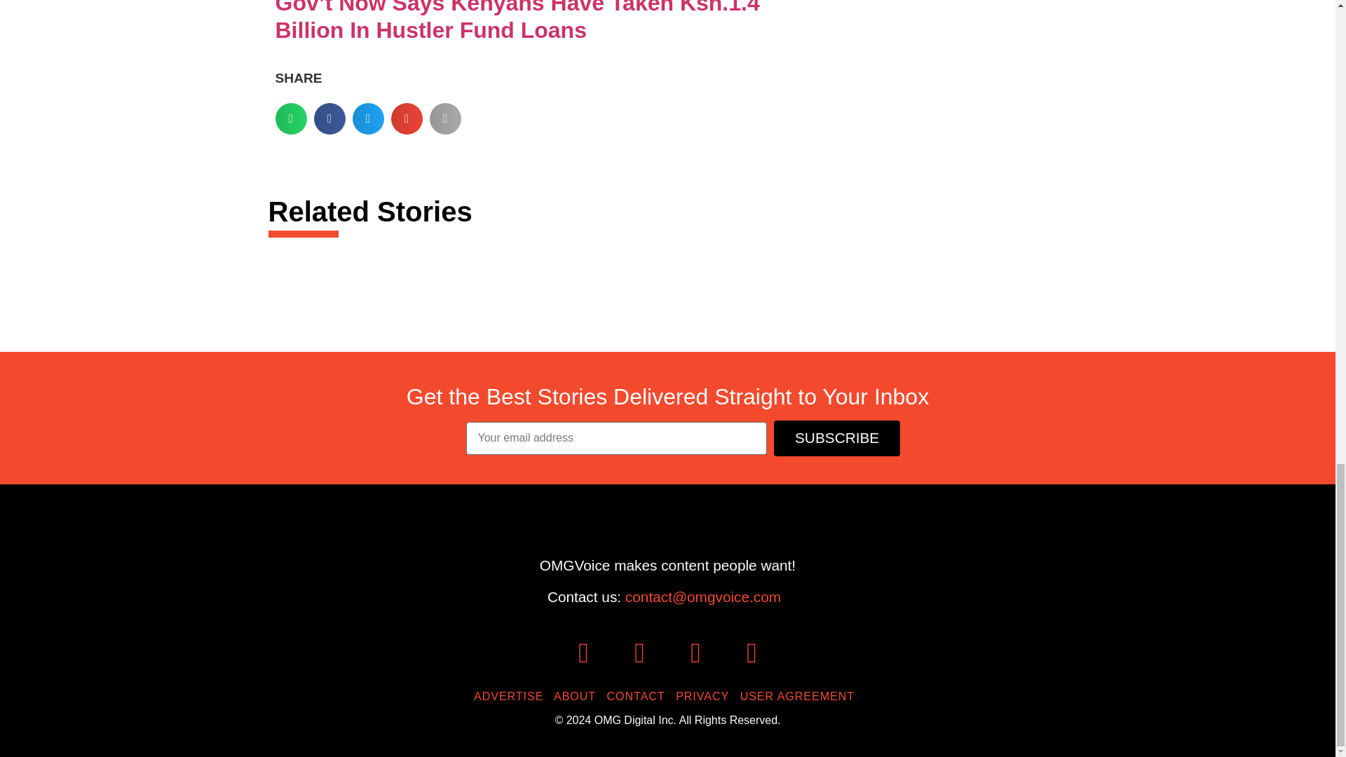 This screenshot has height=757, width=1346. I want to click on PRIVACY, so click(705, 696).